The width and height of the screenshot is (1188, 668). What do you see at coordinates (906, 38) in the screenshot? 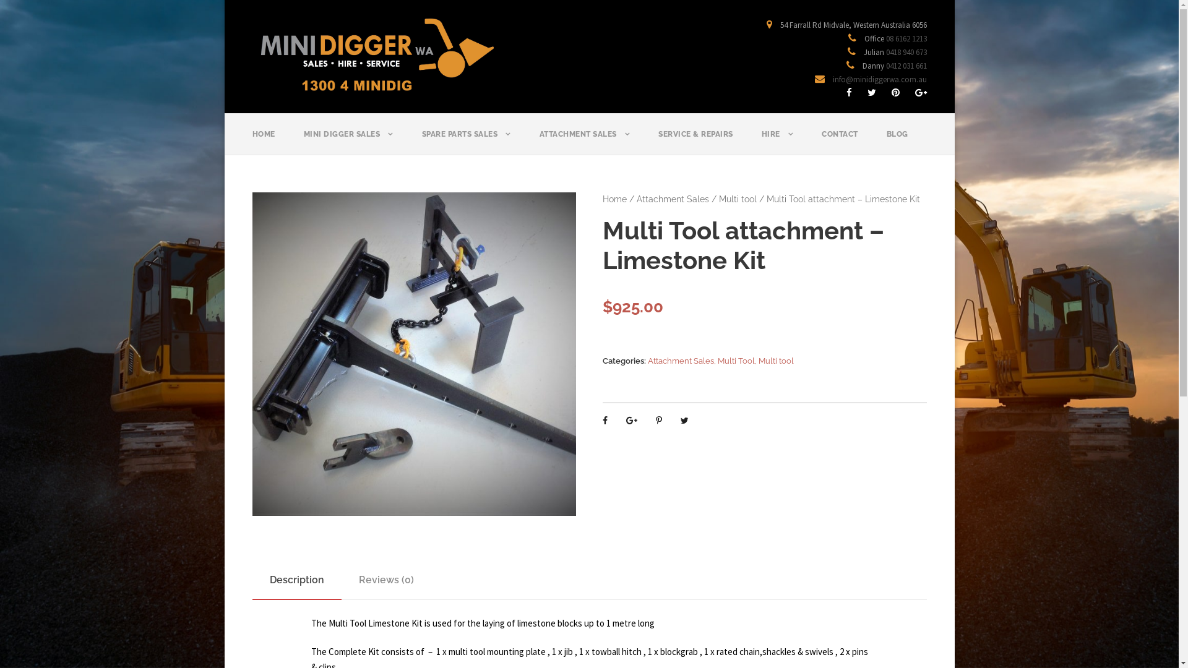
I see `08 6162 1213` at bounding box center [906, 38].